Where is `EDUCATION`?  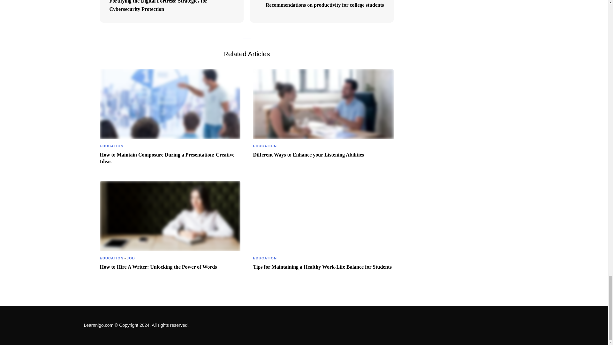 EDUCATION is located at coordinates (264, 258).